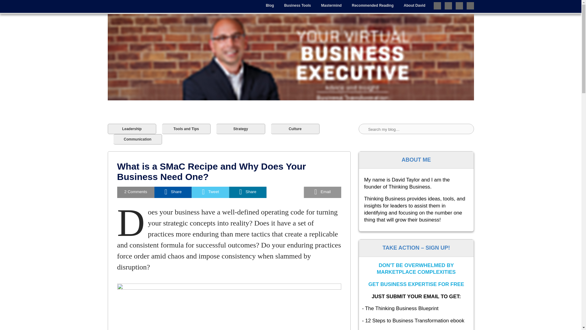  What do you see at coordinates (459, 5) in the screenshot?
I see `Connect with me on LinkedIn` at bounding box center [459, 5].